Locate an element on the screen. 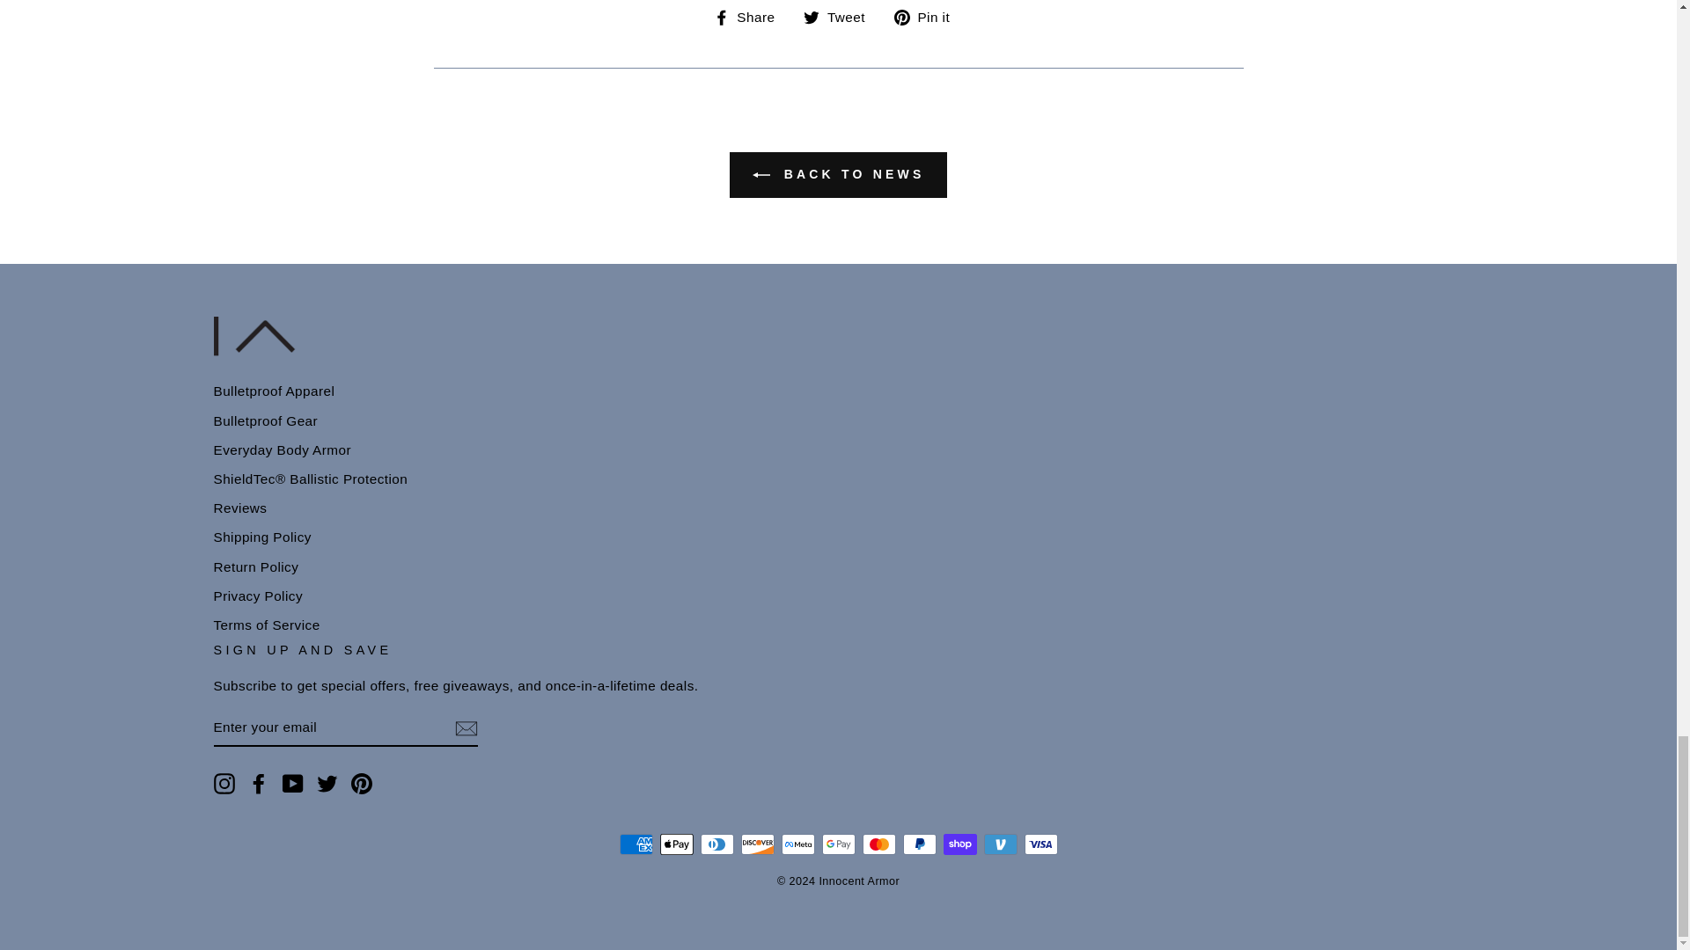 This screenshot has width=1690, height=950. Pin on Pinterest is located at coordinates (928, 17).